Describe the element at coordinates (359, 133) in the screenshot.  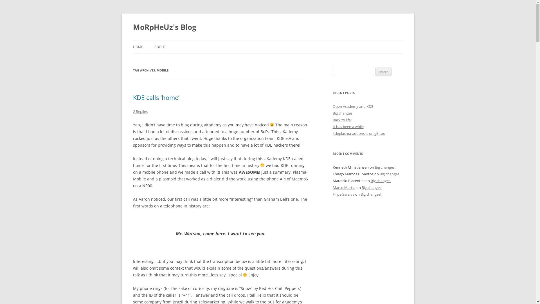
I see `kdeplasma-addons is on git too` at that location.